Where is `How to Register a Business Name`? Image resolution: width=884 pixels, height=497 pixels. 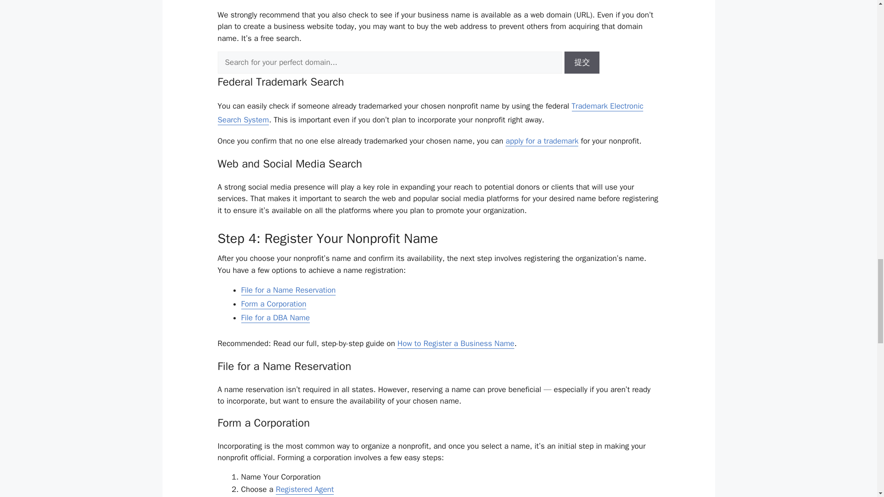 How to Register a Business Name is located at coordinates (456, 343).